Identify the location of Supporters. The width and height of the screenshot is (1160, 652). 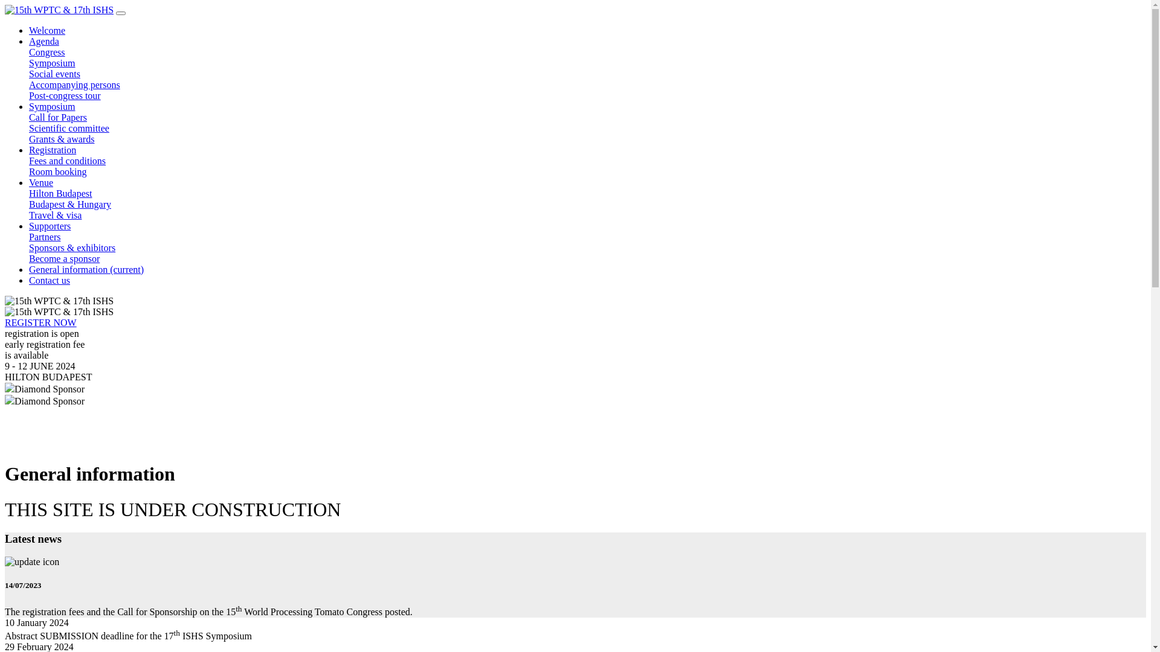
(50, 226).